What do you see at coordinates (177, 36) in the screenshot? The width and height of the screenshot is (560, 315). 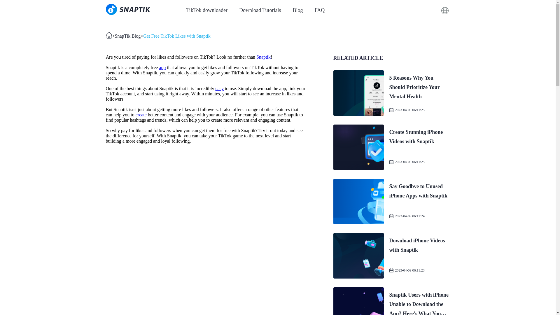 I see `create` at bounding box center [177, 36].